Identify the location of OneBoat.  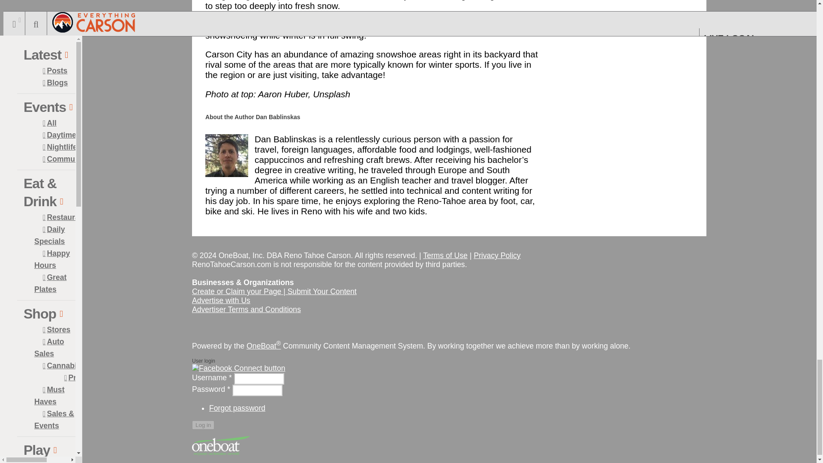
(263, 346).